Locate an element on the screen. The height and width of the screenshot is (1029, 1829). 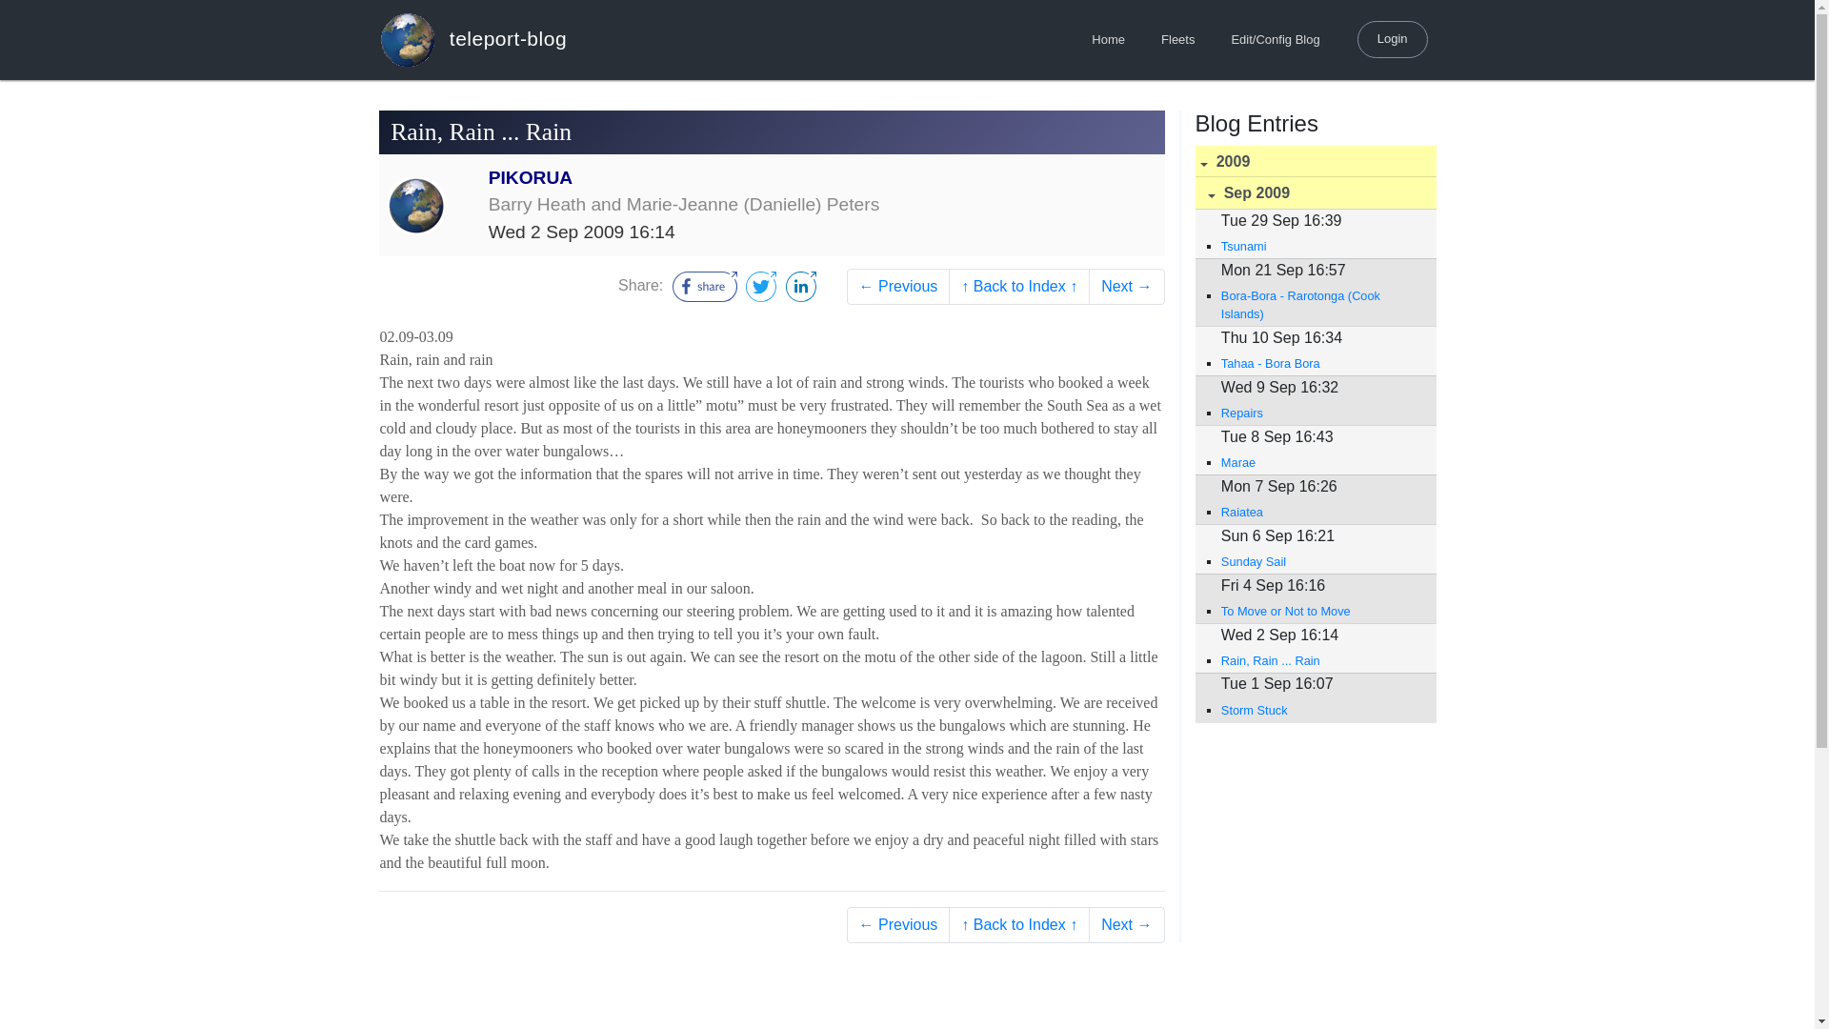
Storm Stuck is located at coordinates (1319, 709).